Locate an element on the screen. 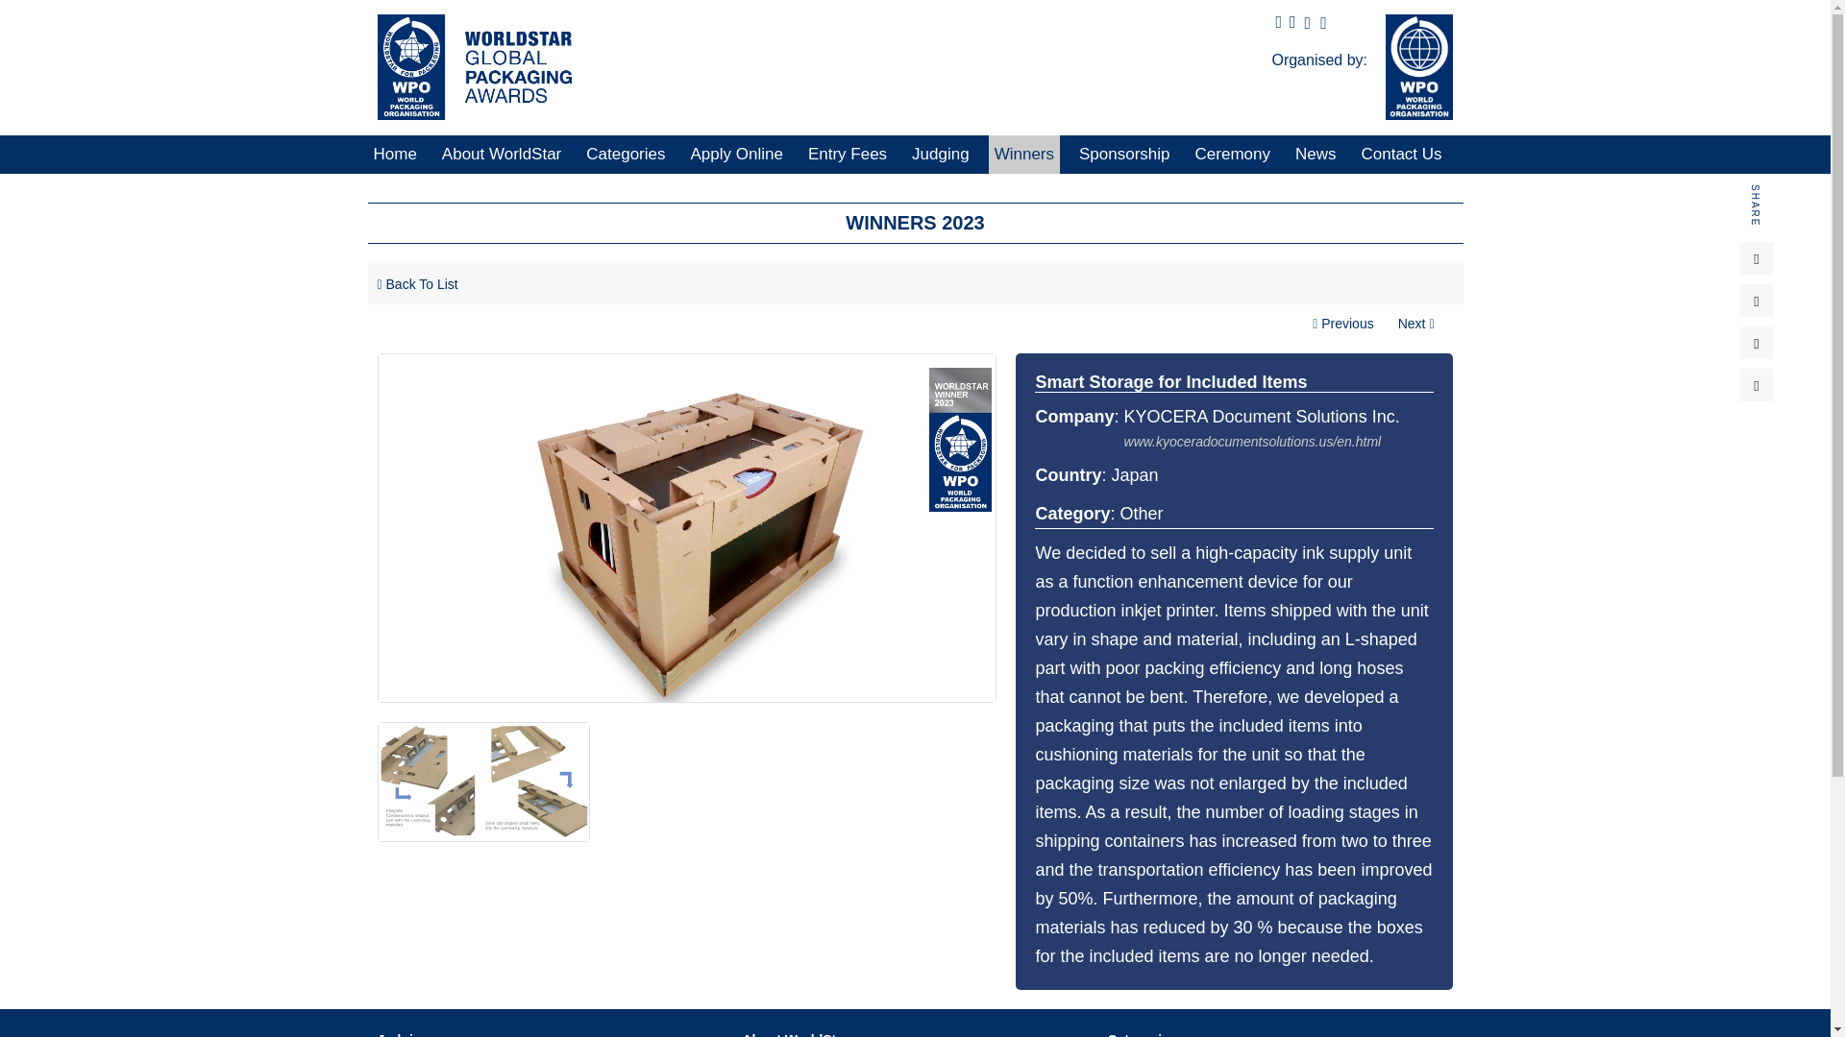 Image resolution: width=1845 pixels, height=1037 pixels. Next is located at coordinates (1416, 323).